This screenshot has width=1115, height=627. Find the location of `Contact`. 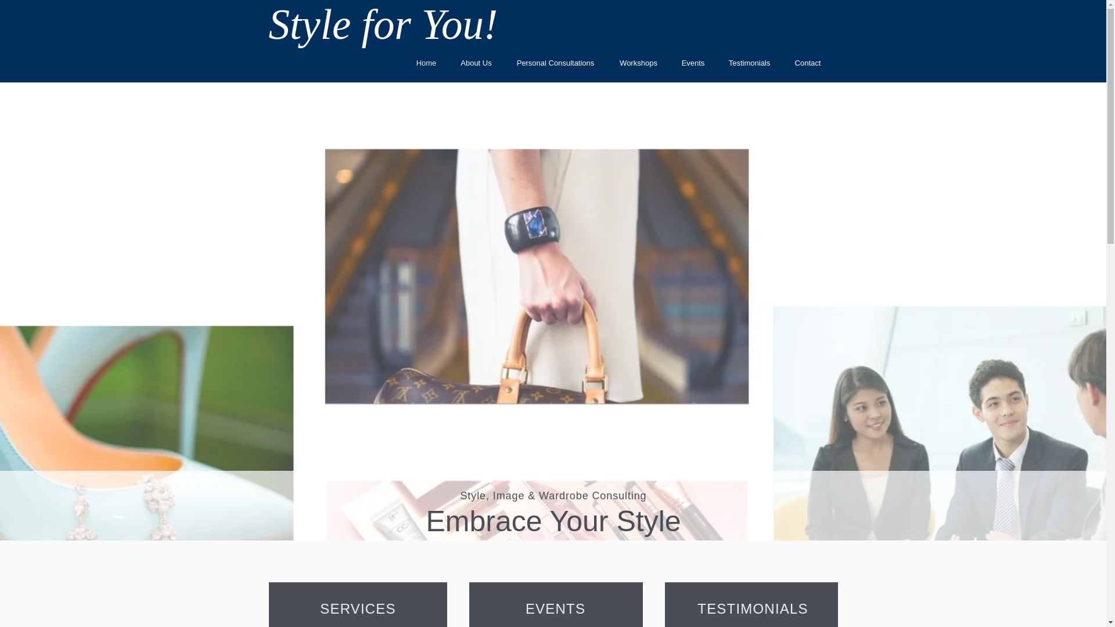

Contact is located at coordinates (807, 63).